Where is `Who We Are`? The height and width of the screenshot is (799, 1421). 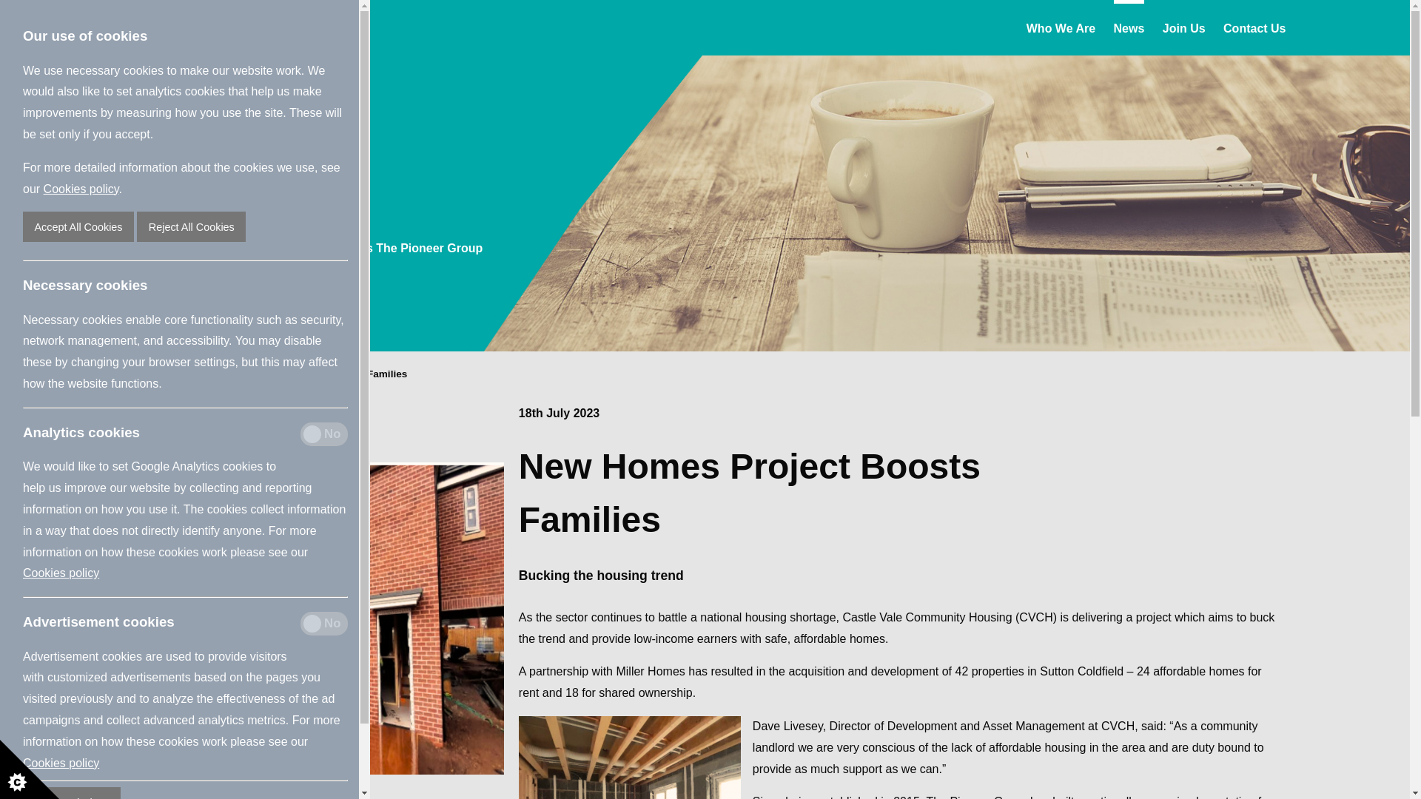
Who We Are is located at coordinates (1061, 27).